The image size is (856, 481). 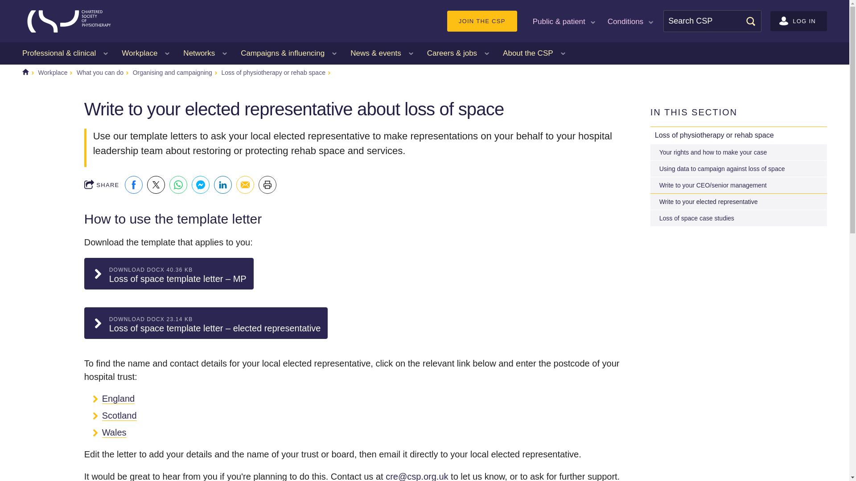 What do you see at coordinates (481, 21) in the screenshot?
I see `JOIN THE CSP` at bounding box center [481, 21].